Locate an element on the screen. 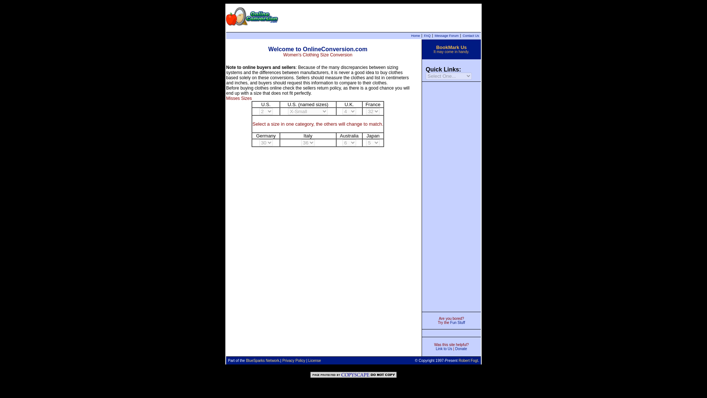 This screenshot has height=398, width=707. FAQ is located at coordinates (427, 35).